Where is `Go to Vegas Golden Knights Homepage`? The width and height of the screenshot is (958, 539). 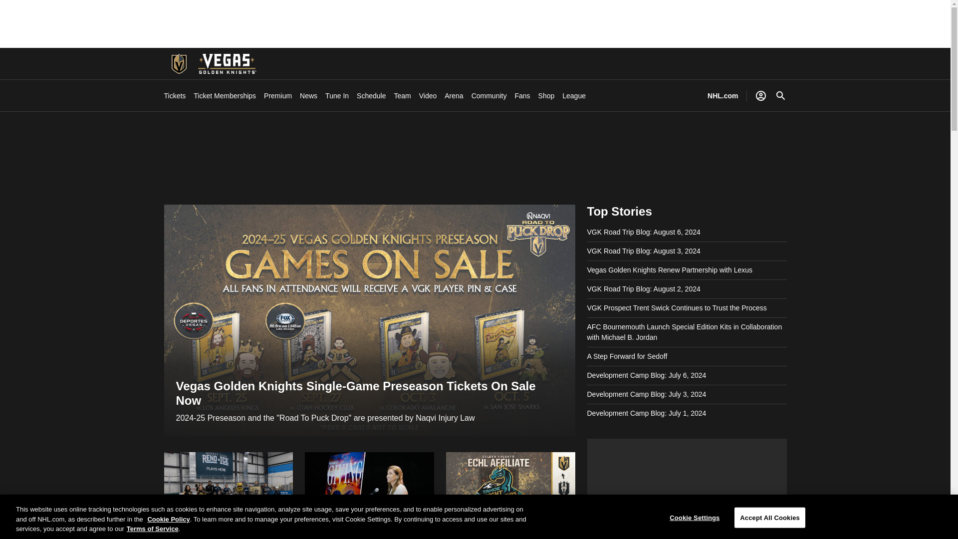
Go to Vegas Golden Knights Homepage is located at coordinates (227, 64).